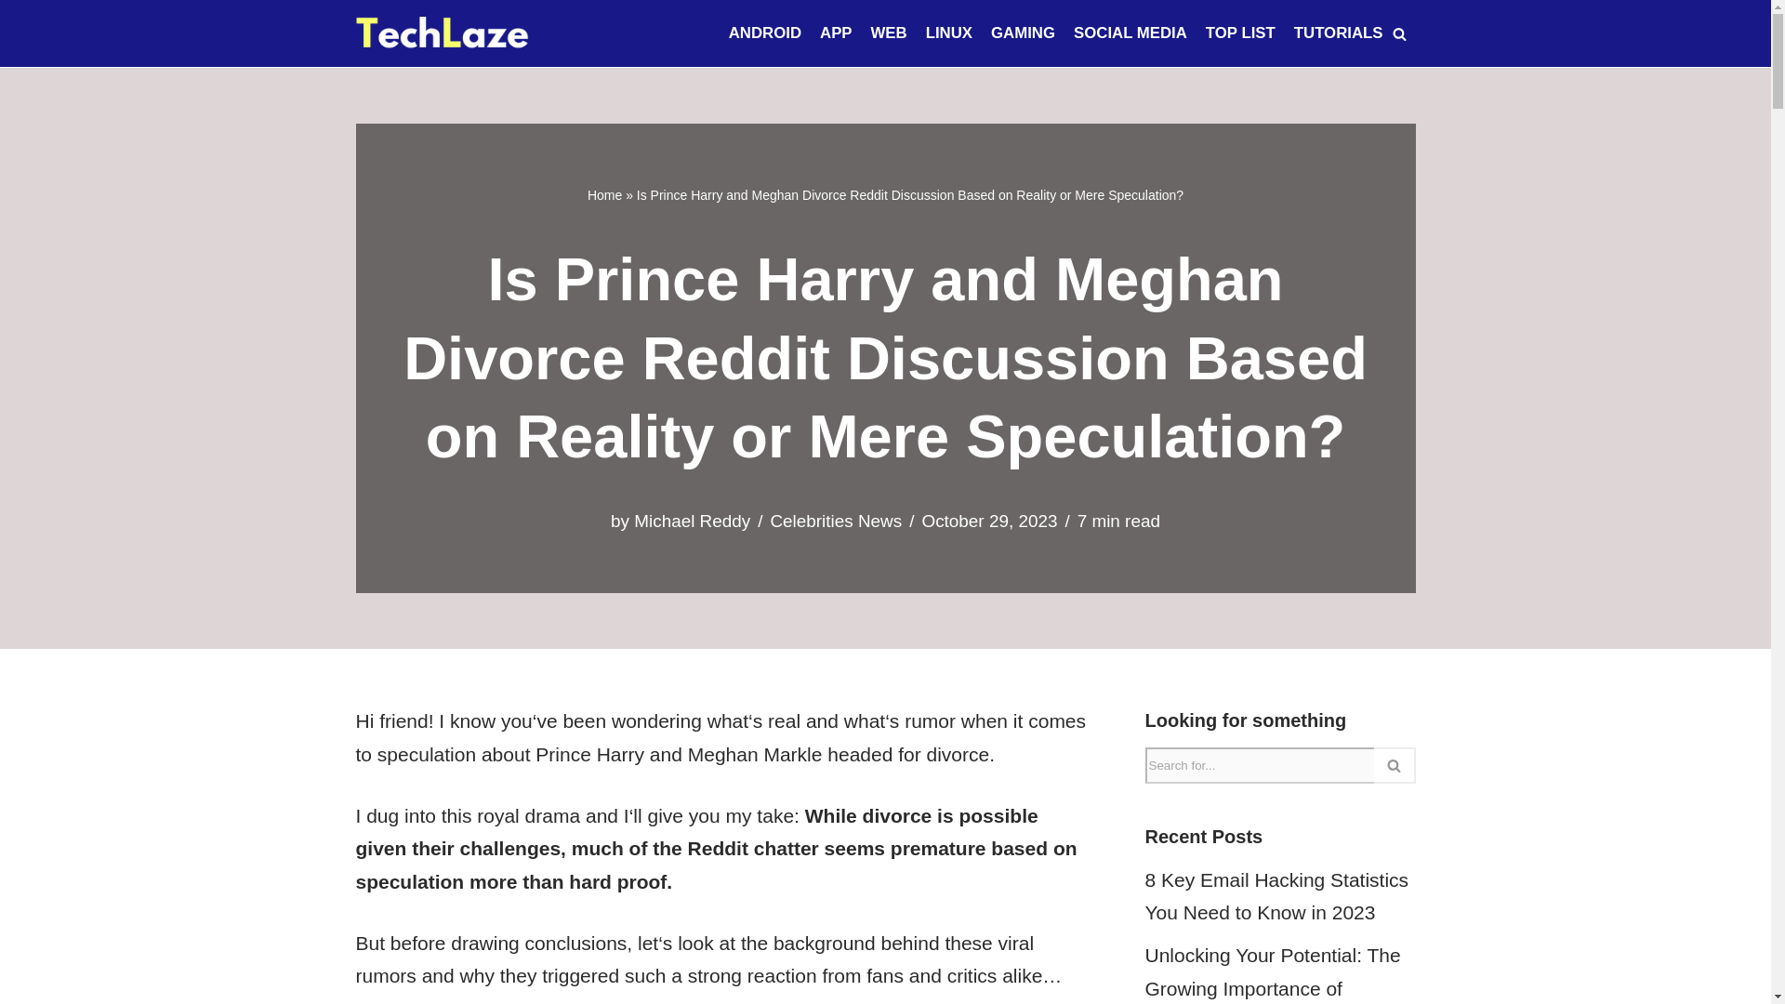 This screenshot has height=1004, width=1785. I want to click on Home, so click(604, 195).